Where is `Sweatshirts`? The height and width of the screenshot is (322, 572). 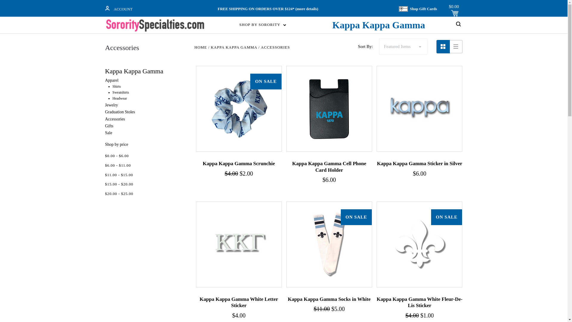
Sweatshirts is located at coordinates (121, 92).